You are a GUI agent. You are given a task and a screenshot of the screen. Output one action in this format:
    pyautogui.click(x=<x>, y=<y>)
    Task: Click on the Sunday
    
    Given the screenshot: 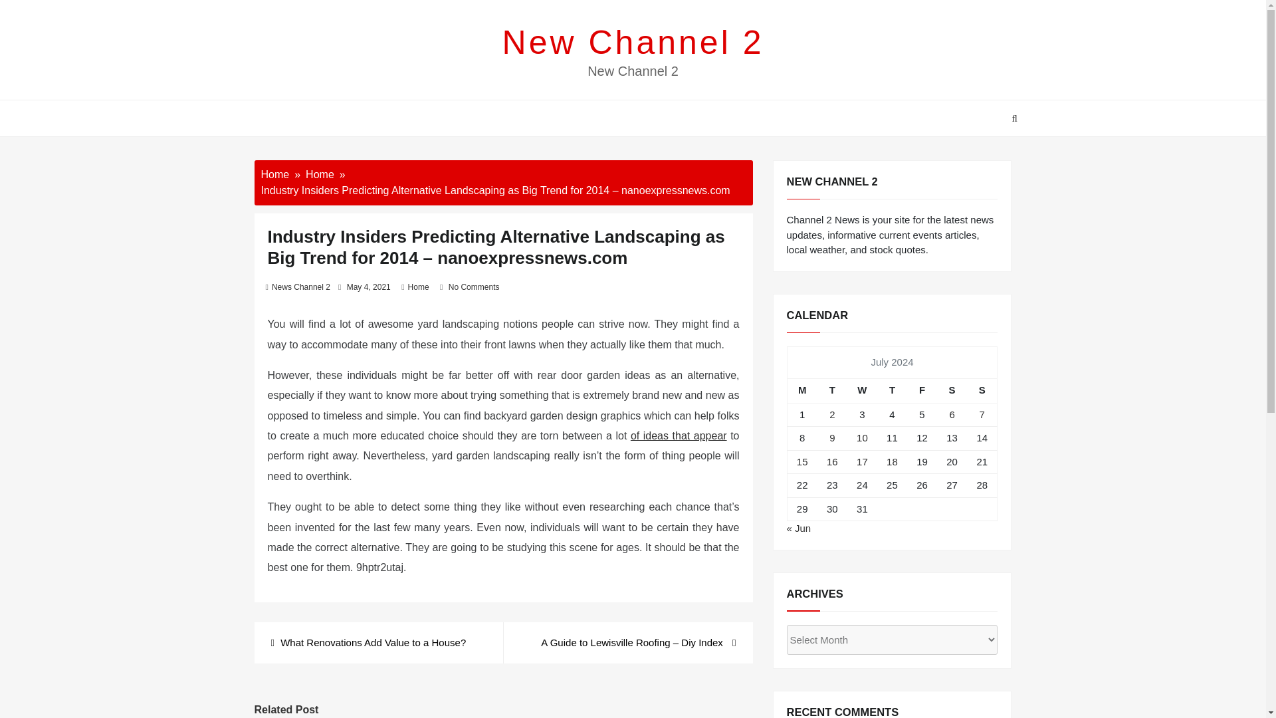 What is the action you would take?
    pyautogui.click(x=982, y=390)
    